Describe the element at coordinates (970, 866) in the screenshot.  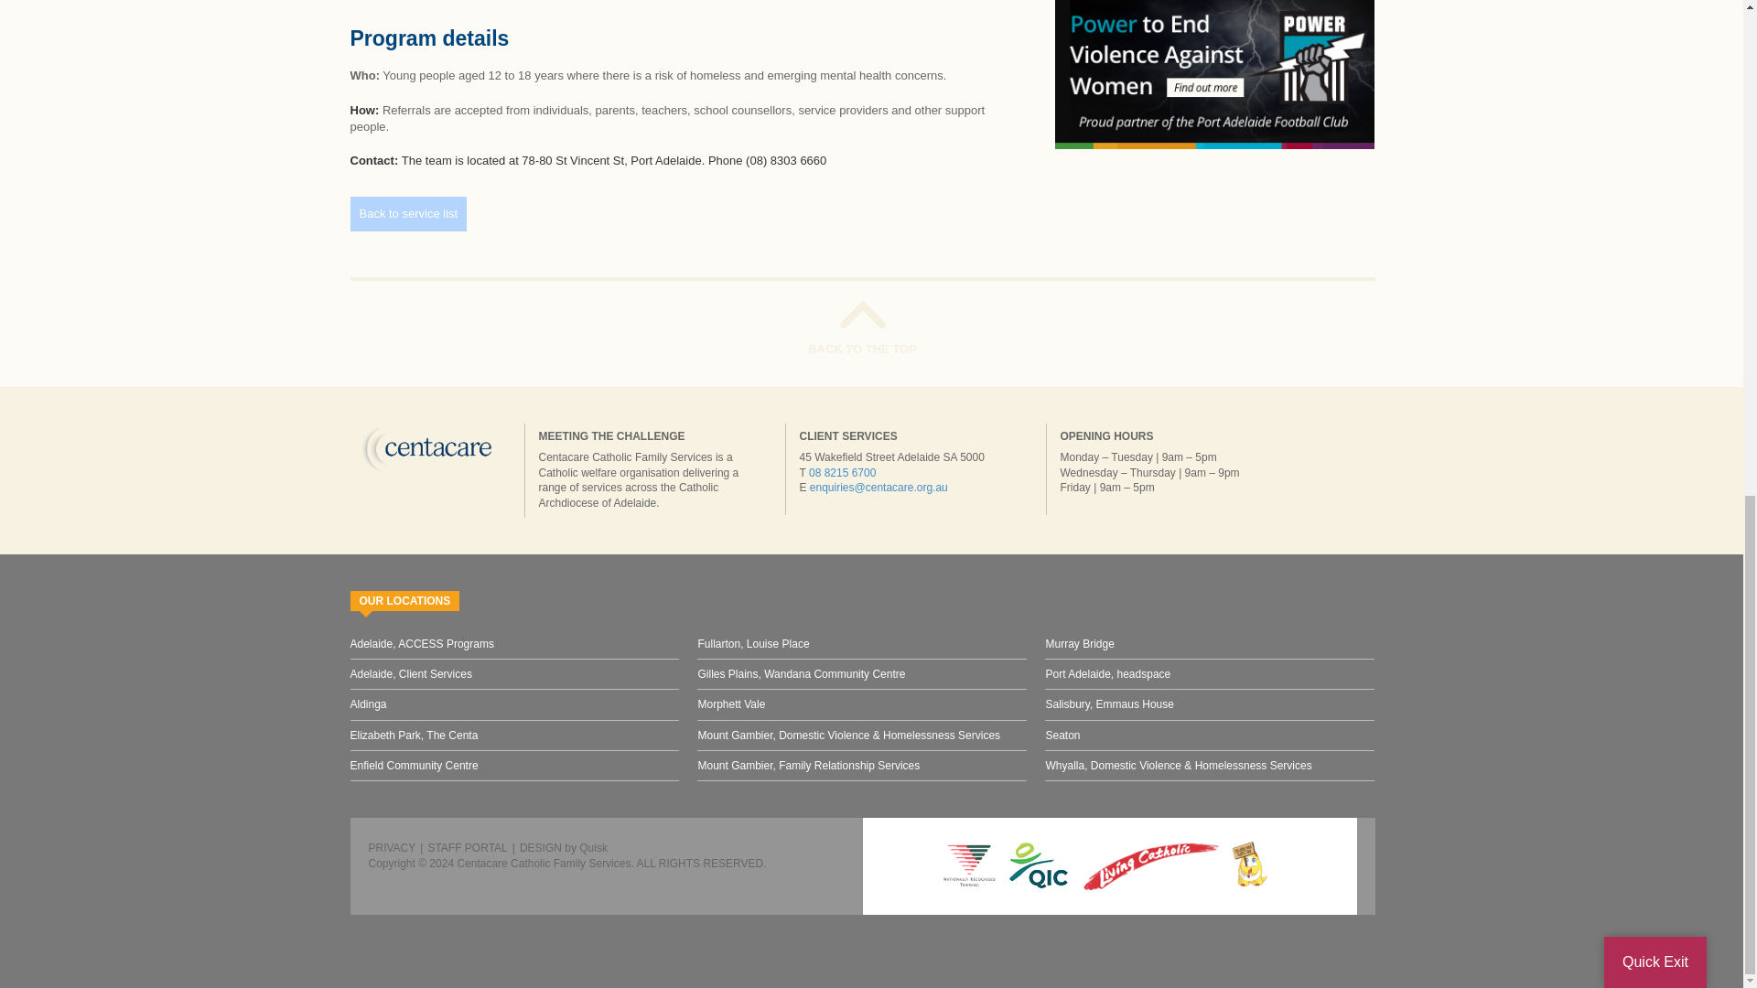
I see `Skills SA` at that location.